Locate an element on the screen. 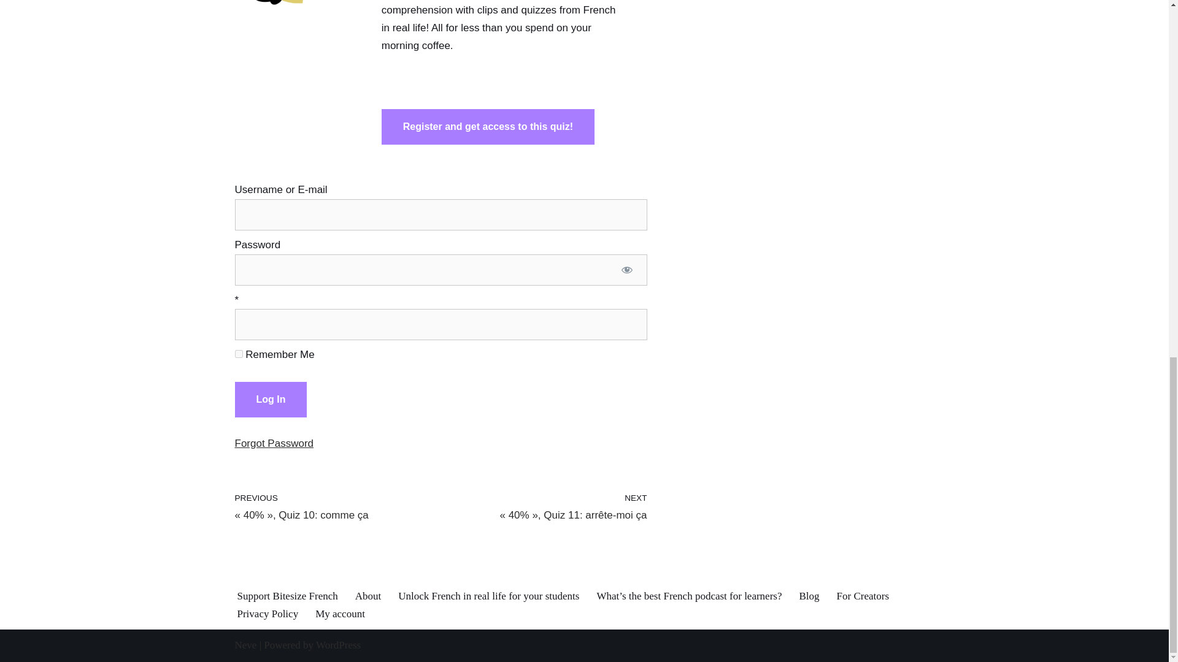  Log In is located at coordinates (270, 400).